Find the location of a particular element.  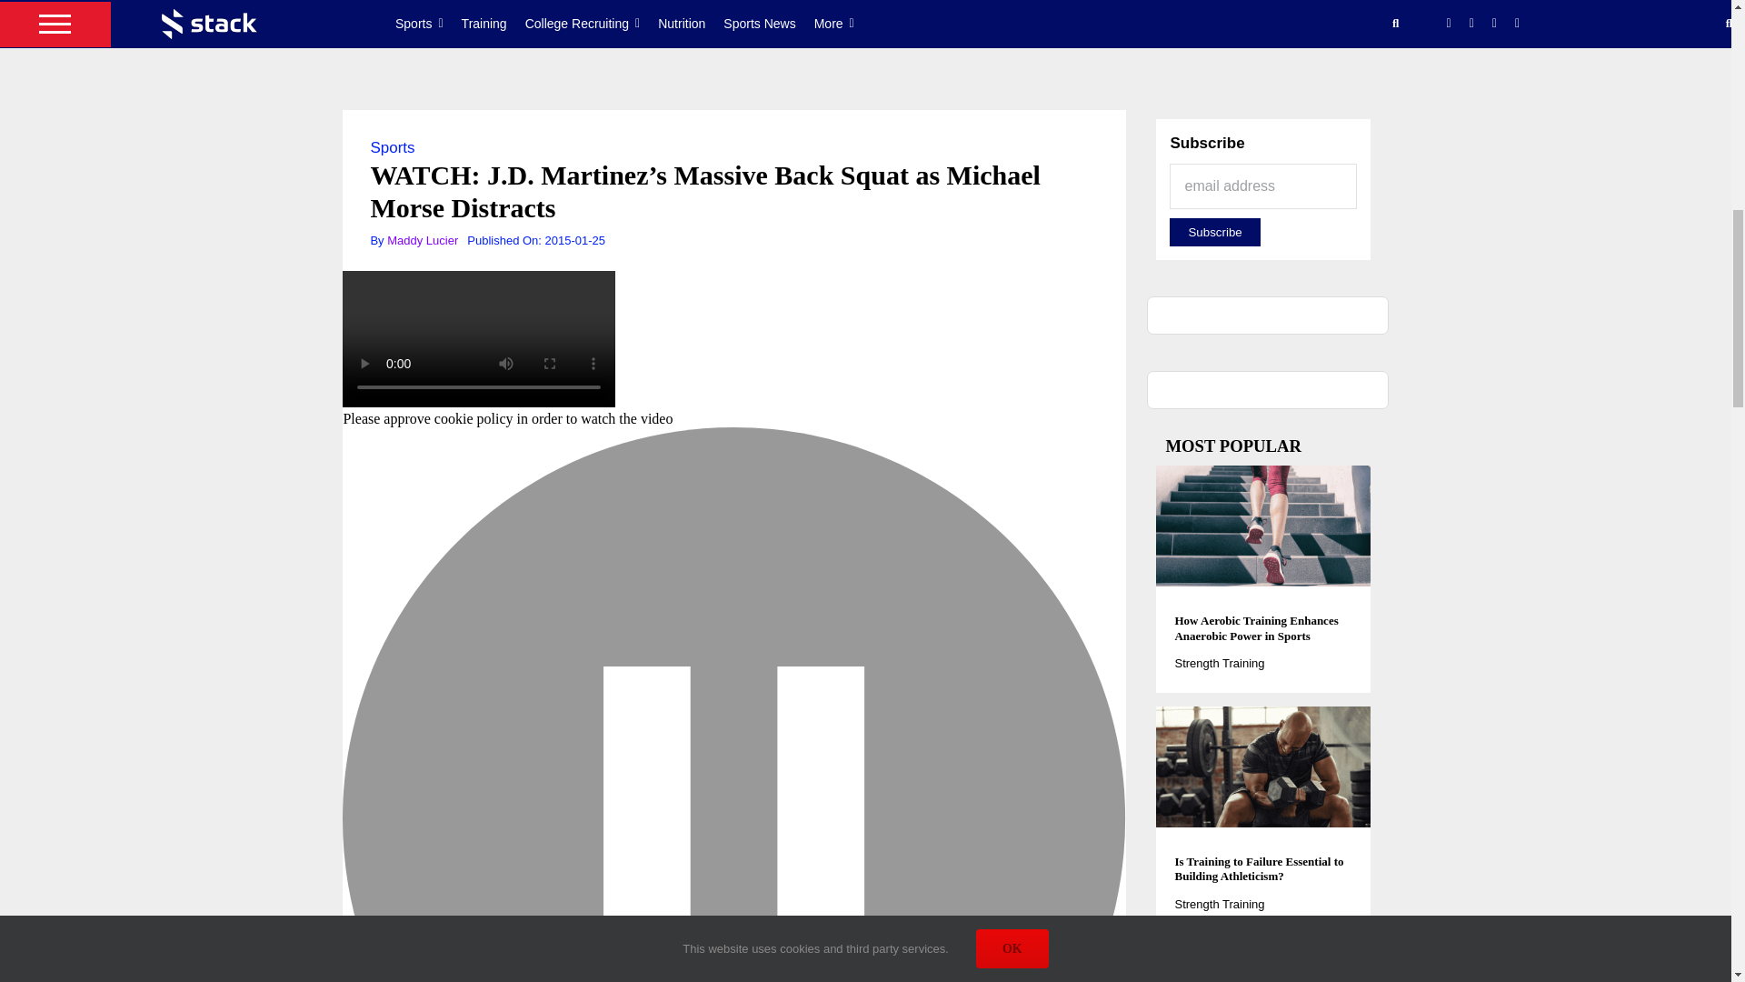

Posts by Maddy Lucier is located at coordinates (422, 240).